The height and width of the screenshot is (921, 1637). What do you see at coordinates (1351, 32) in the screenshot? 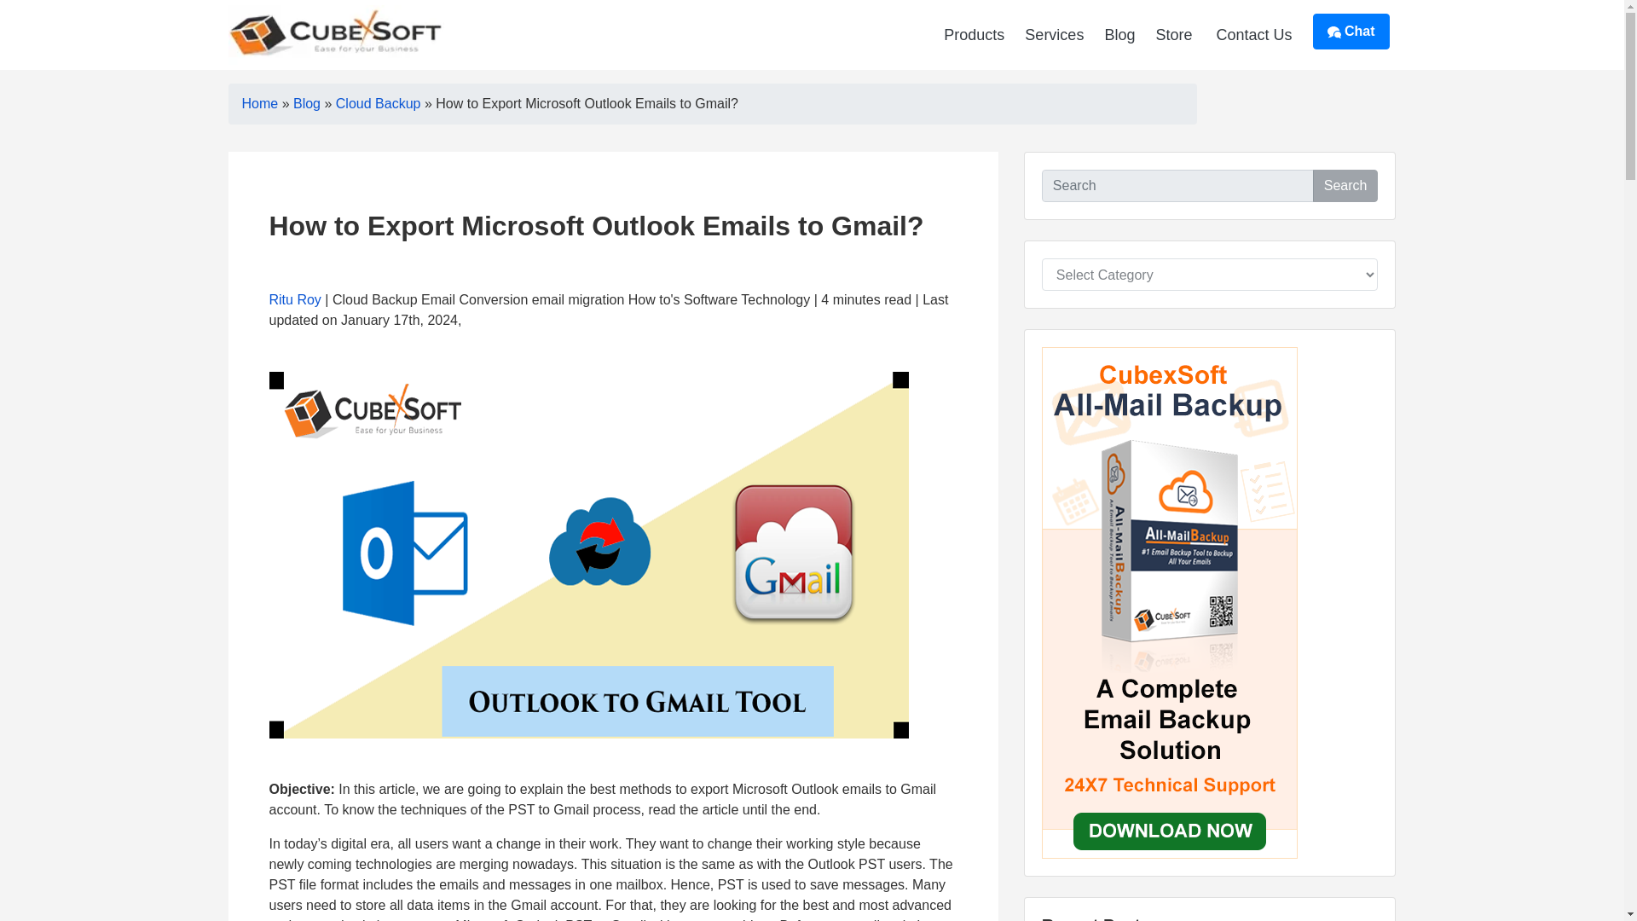
I see `Chat Bubbles Chat` at bounding box center [1351, 32].